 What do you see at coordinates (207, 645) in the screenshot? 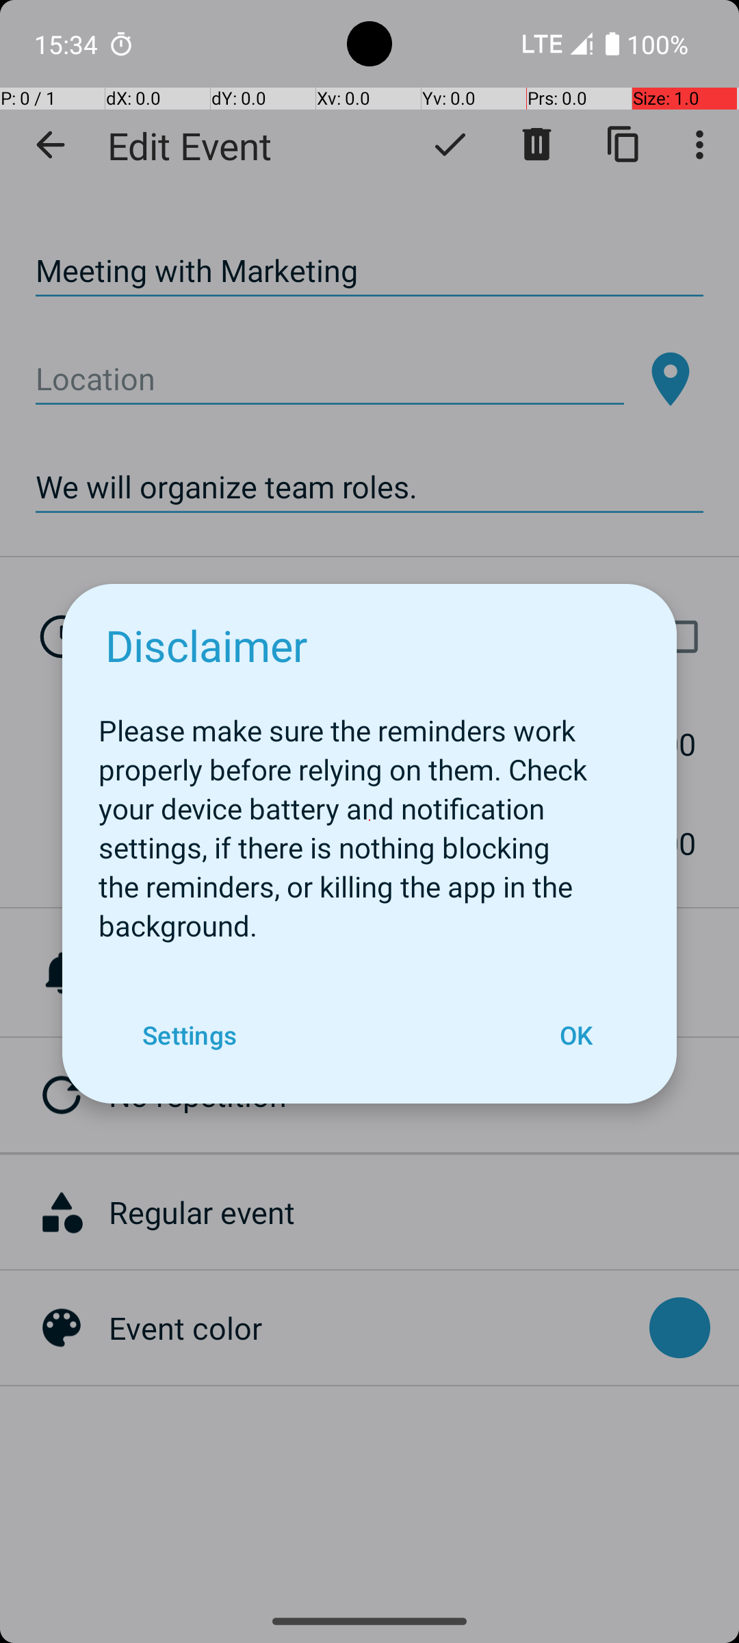
I see `Disclaimer` at bounding box center [207, 645].